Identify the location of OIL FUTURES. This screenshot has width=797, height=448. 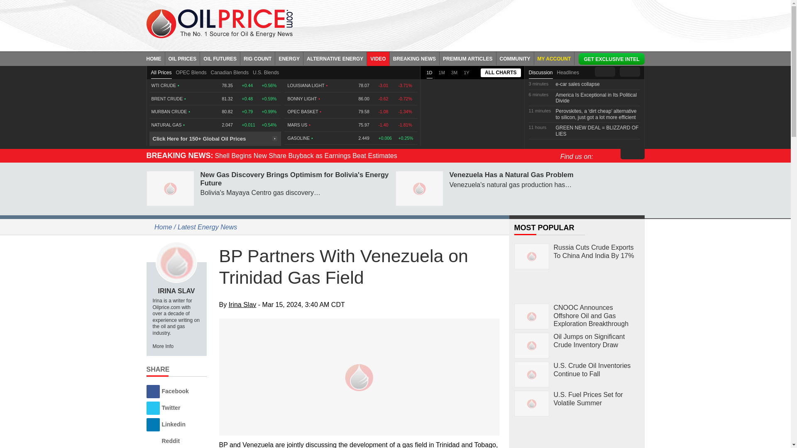
(220, 58).